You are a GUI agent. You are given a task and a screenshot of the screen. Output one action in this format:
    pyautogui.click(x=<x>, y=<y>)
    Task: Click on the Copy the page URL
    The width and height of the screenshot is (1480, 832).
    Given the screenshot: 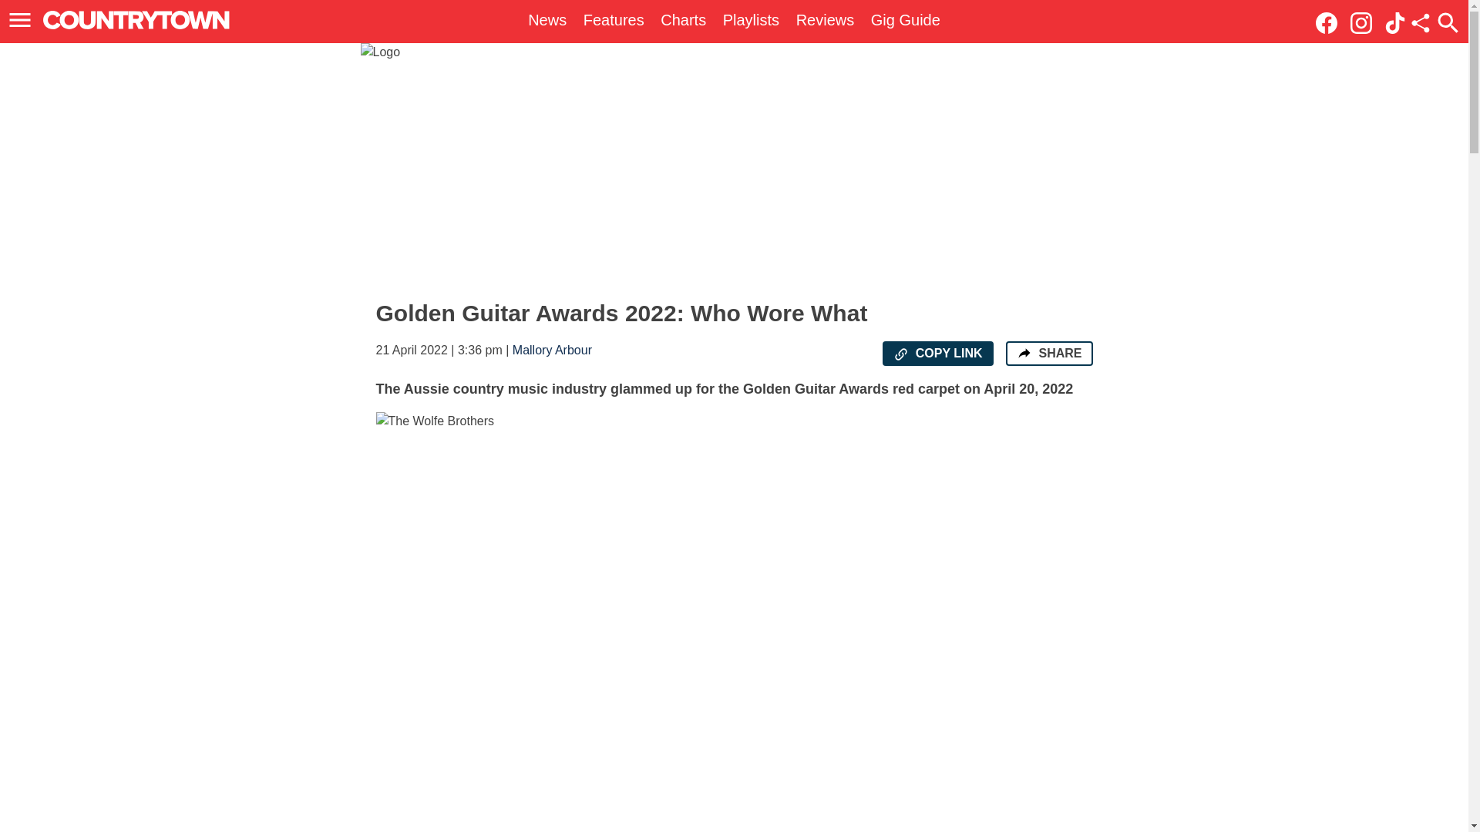 What is the action you would take?
    pyautogui.click(x=900, y=354)
    